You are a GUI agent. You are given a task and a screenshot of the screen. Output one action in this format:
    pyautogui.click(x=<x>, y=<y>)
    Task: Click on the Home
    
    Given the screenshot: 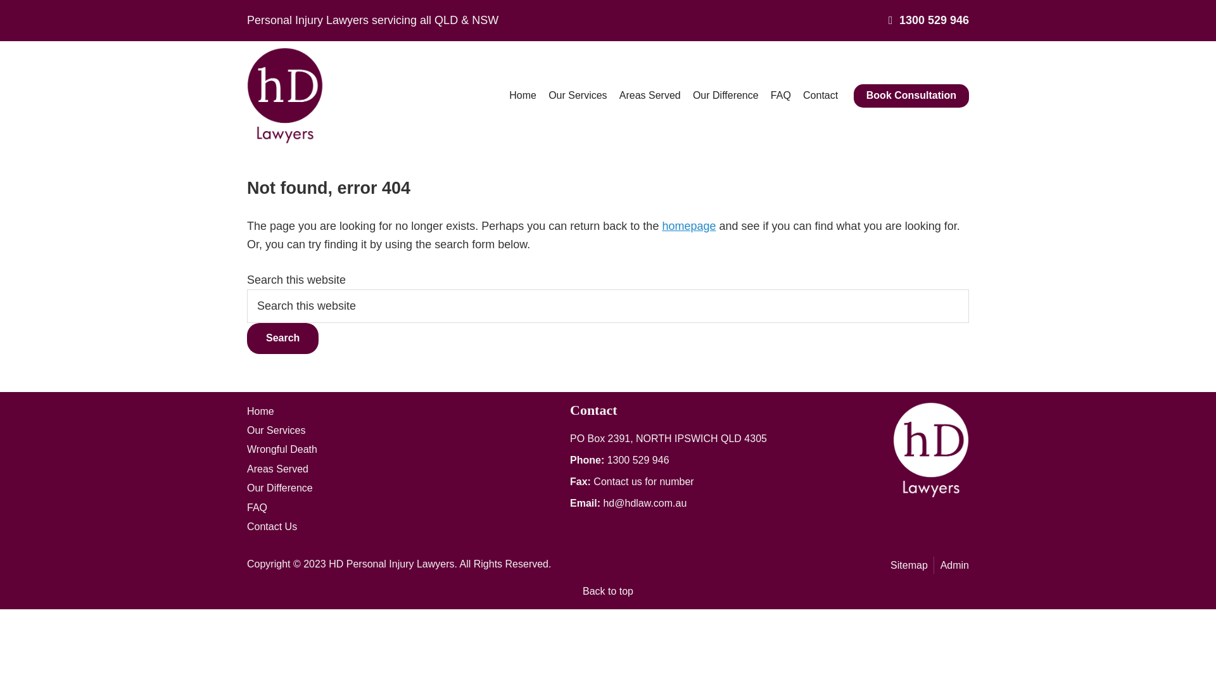 What is the action you would take?
    pyautogui.click(x=523, y=96)
    